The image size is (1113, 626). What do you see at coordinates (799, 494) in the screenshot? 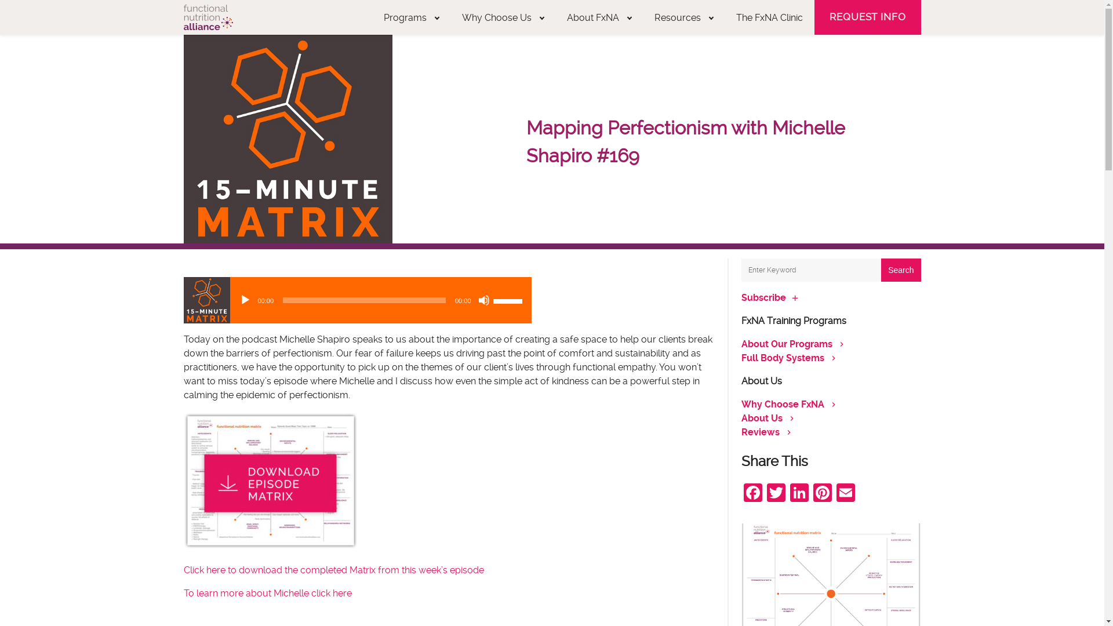
I see `LinkedIn` at bounding box center [799, 494].